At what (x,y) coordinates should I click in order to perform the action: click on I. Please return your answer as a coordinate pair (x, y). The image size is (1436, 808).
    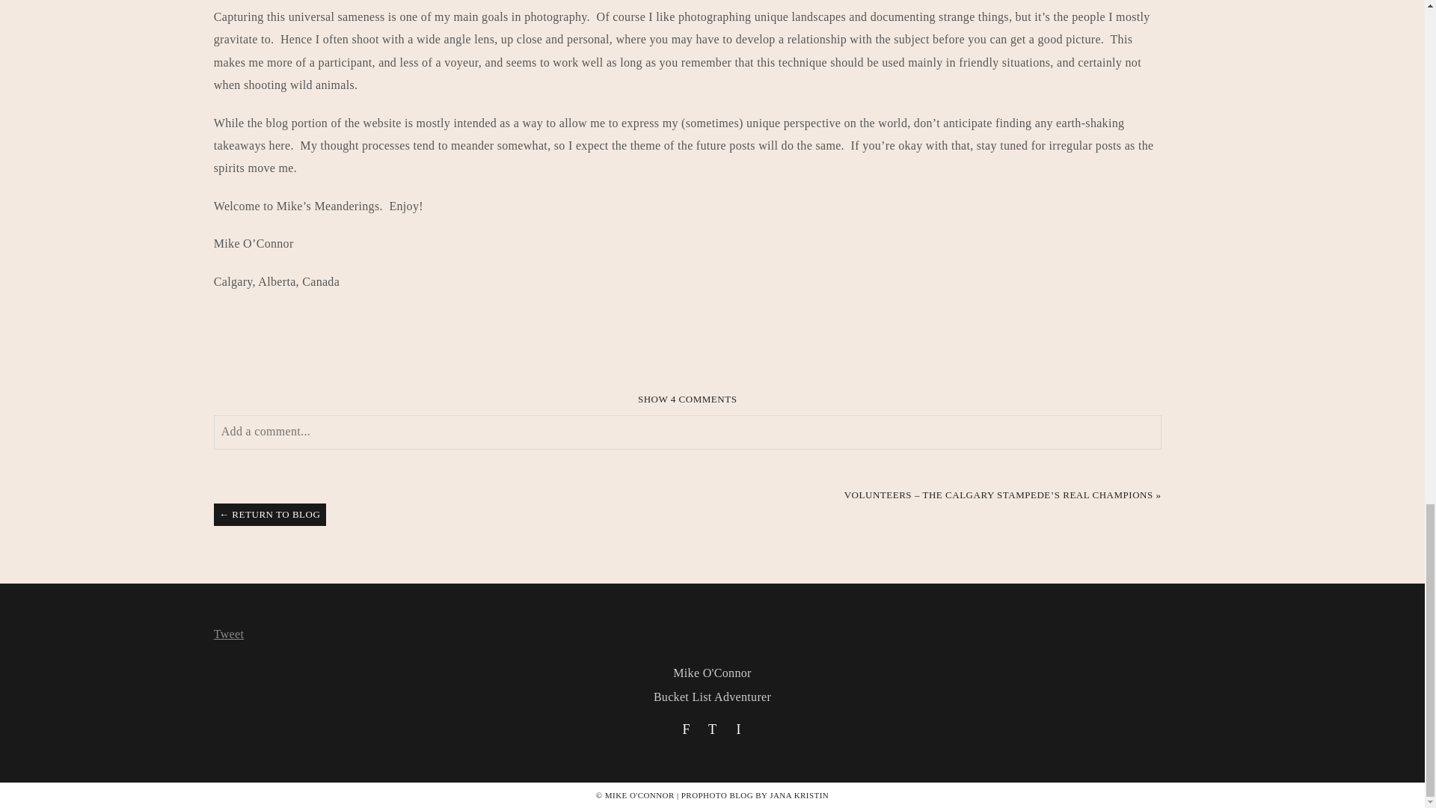
    Looking at the image, I should click on (737, 729).